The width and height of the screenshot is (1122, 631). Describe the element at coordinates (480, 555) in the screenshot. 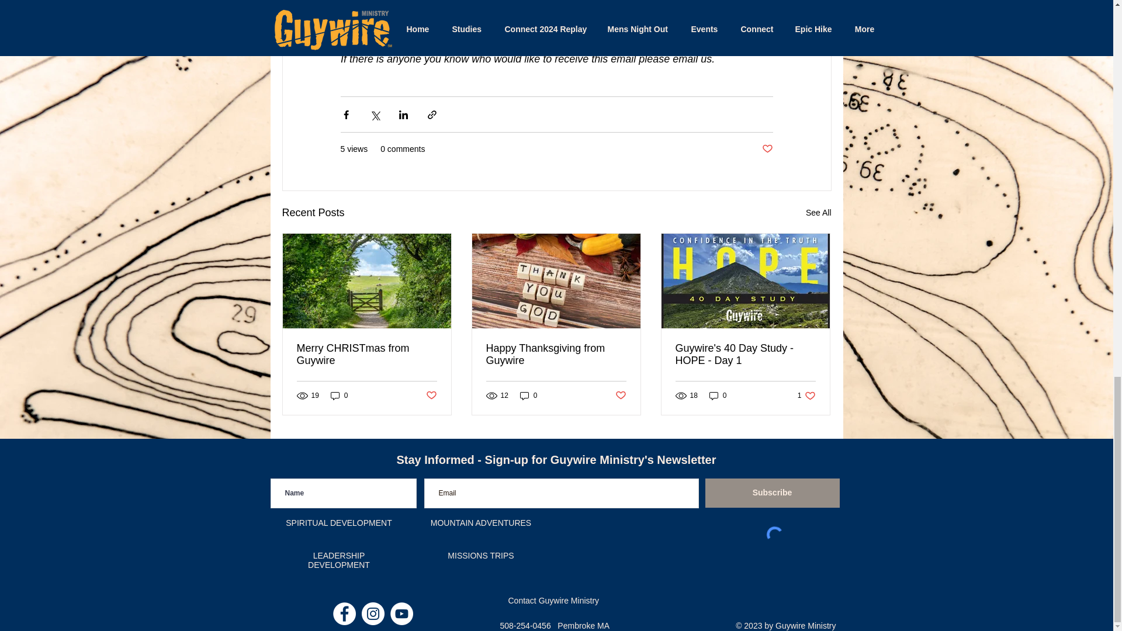

I see `MISSIONS TRIPS` at that location.